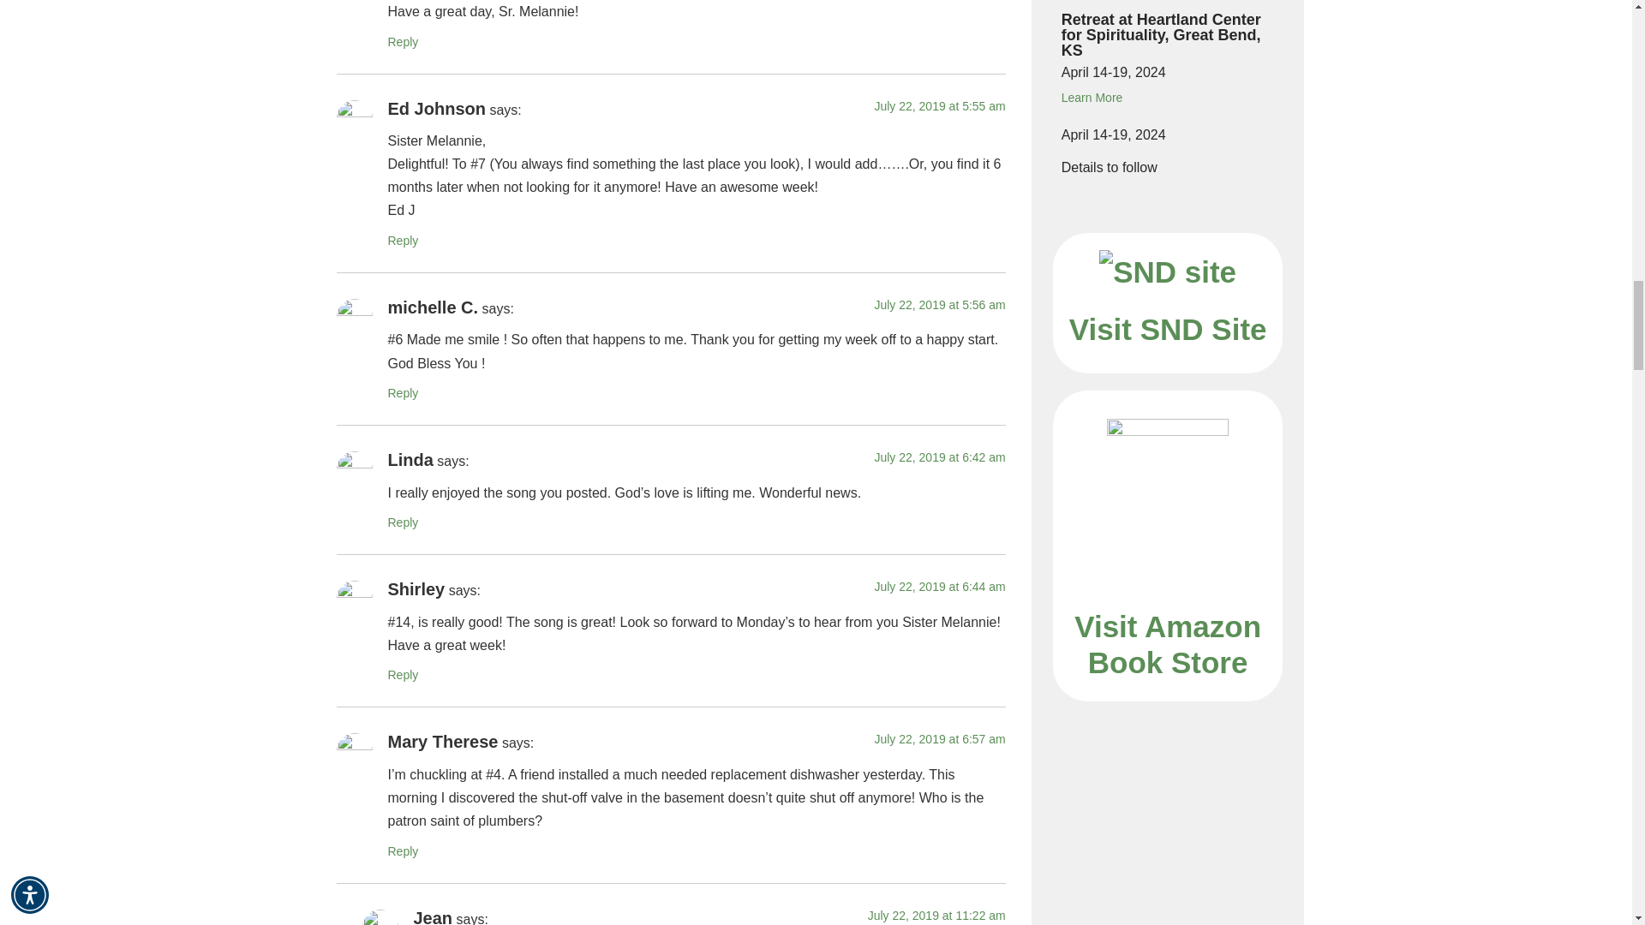  Describe the element at coordinates (939, 105) in the screenshot. I see `July 22, 2019 at 5:55 am` at that location.